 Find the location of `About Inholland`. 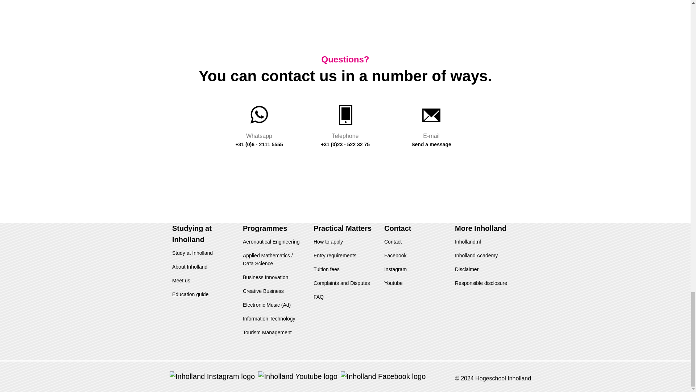

About Inholland is located at coordinates (190, 266).